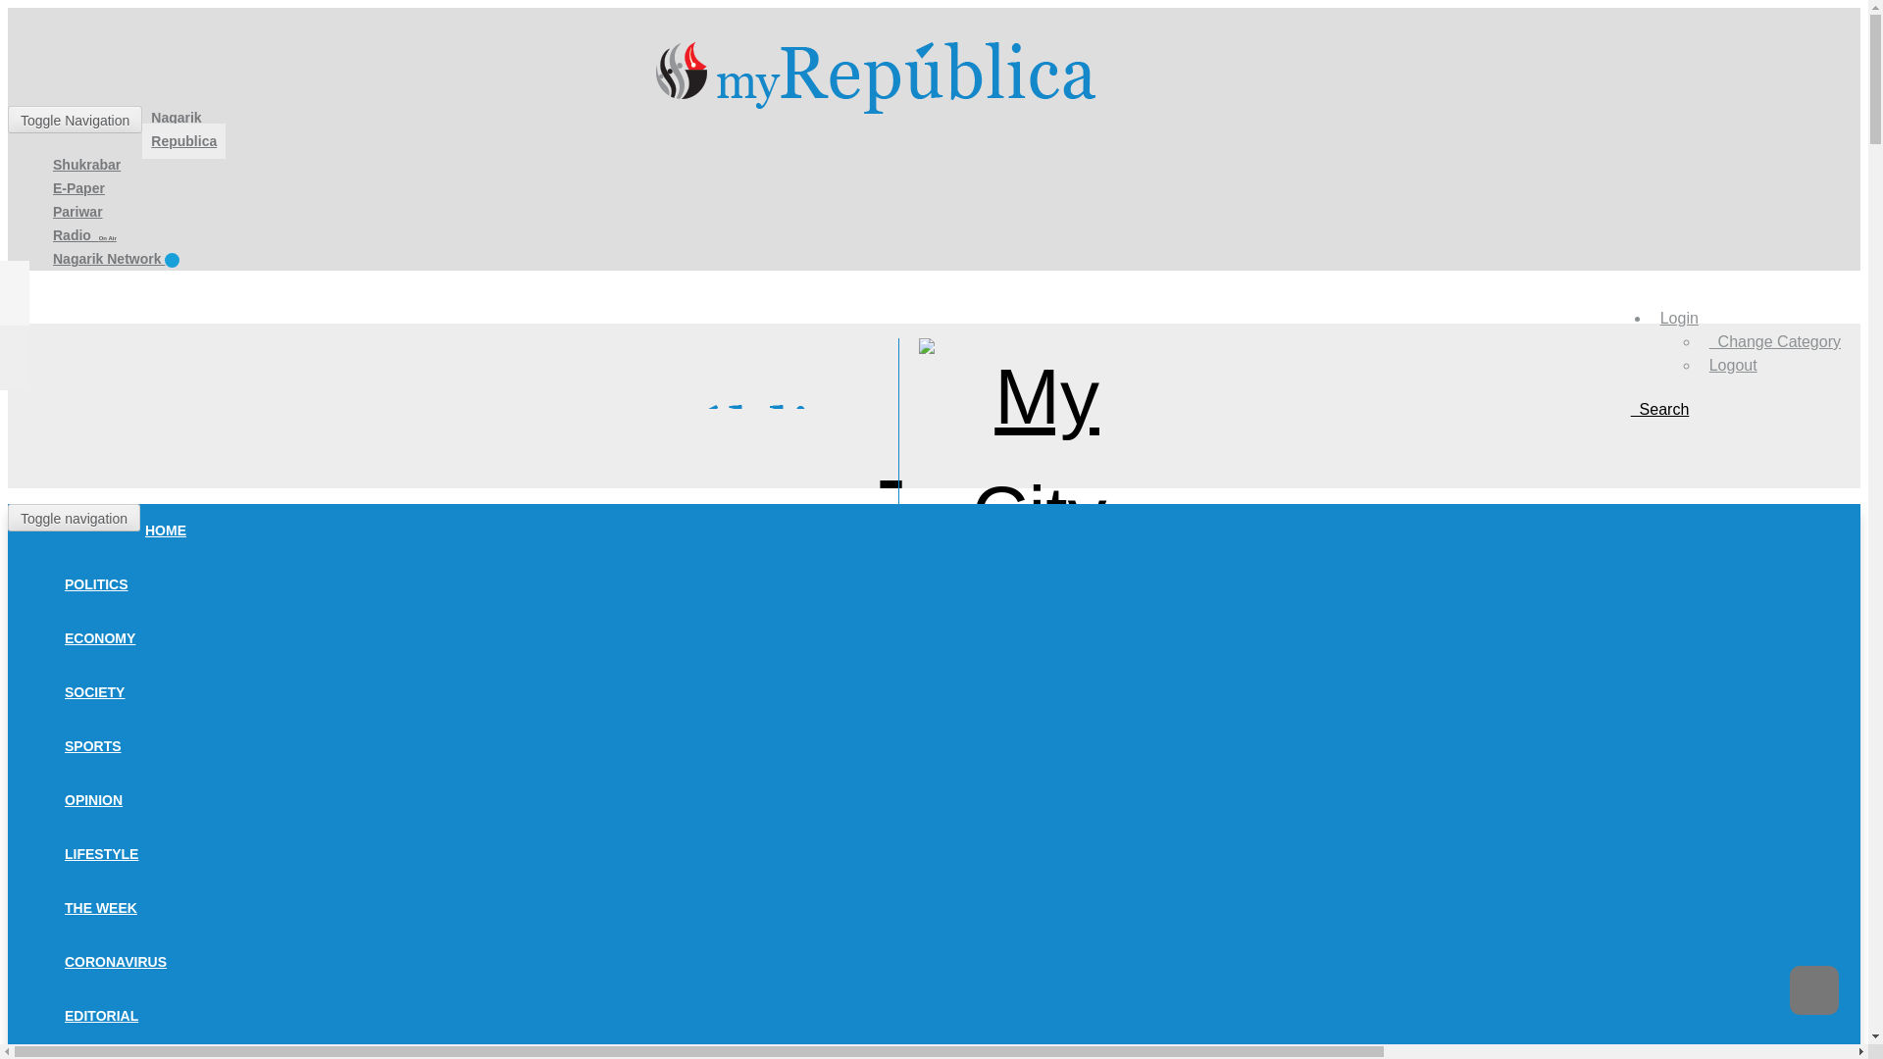  Describe the element at coordinates (94, 691) in the screenshot. I see `SOCIETY` at that location.